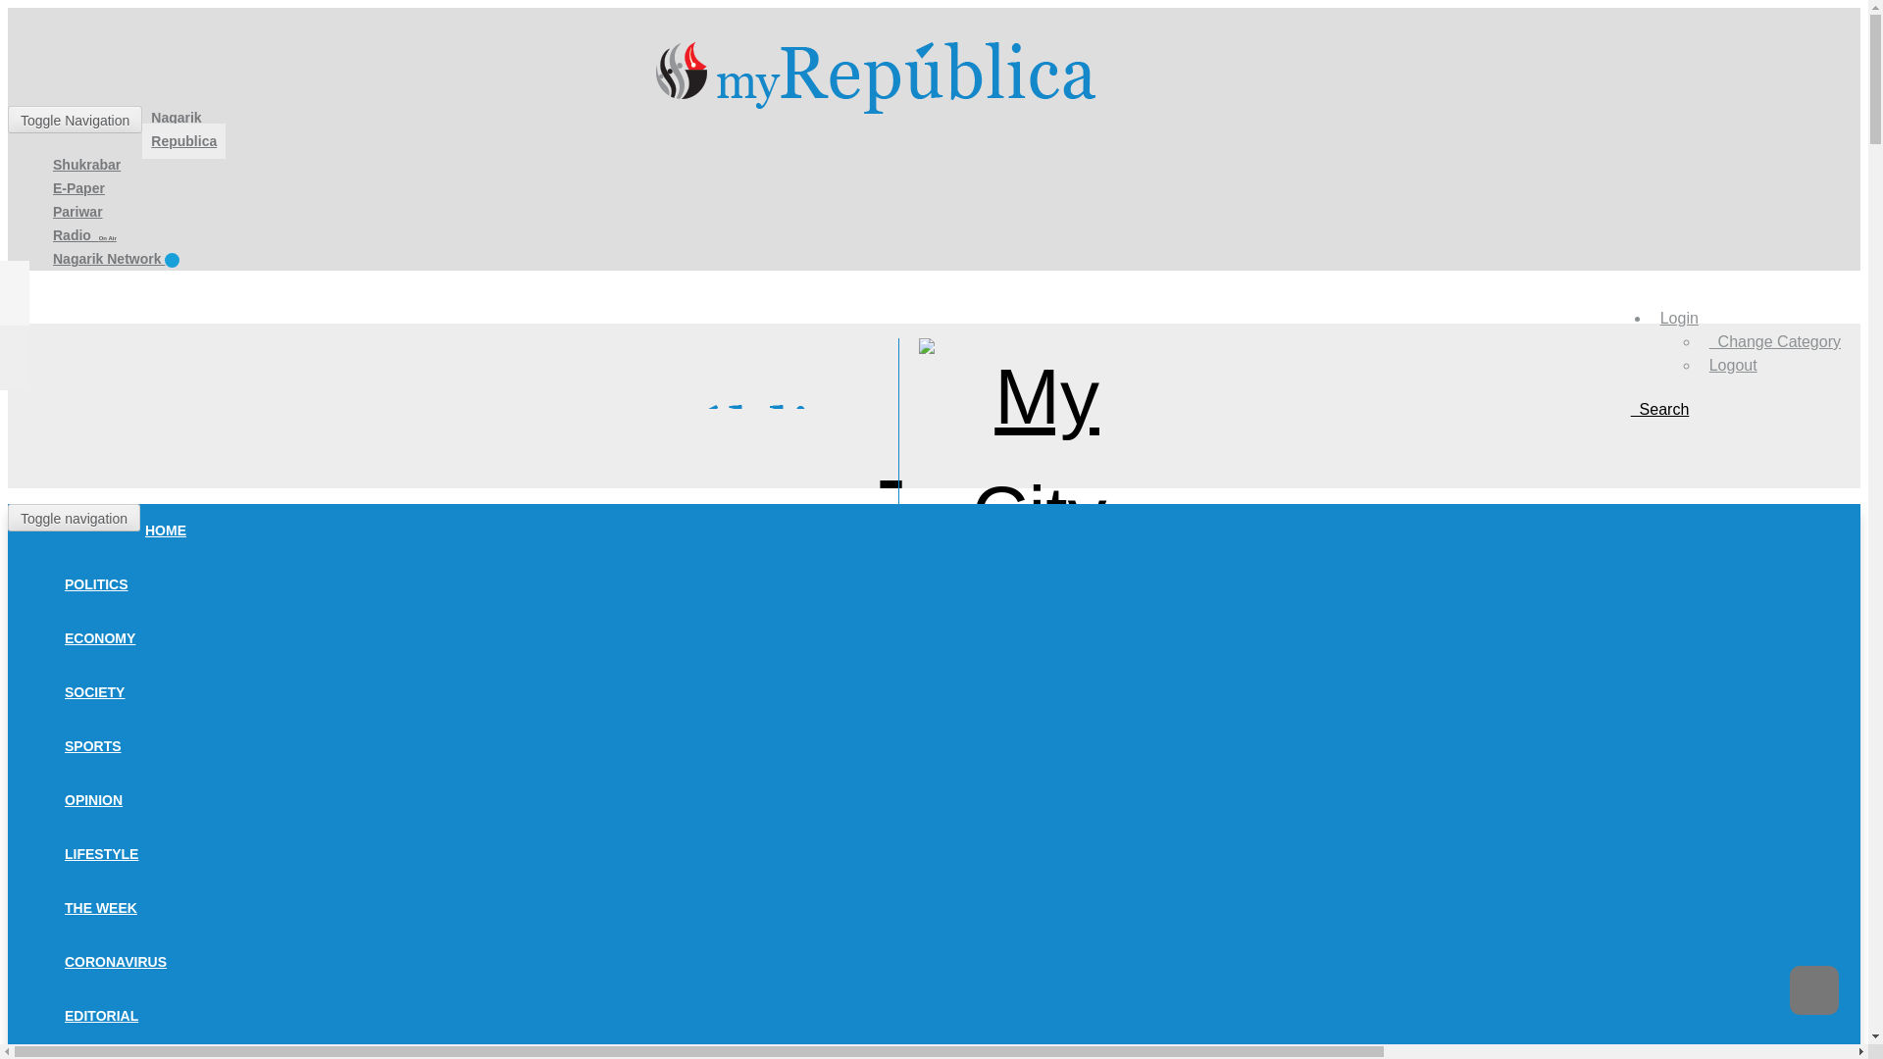  Describe the element at coordinates (94, 691) in the screenshot. I see `SOCIETY` at that location.